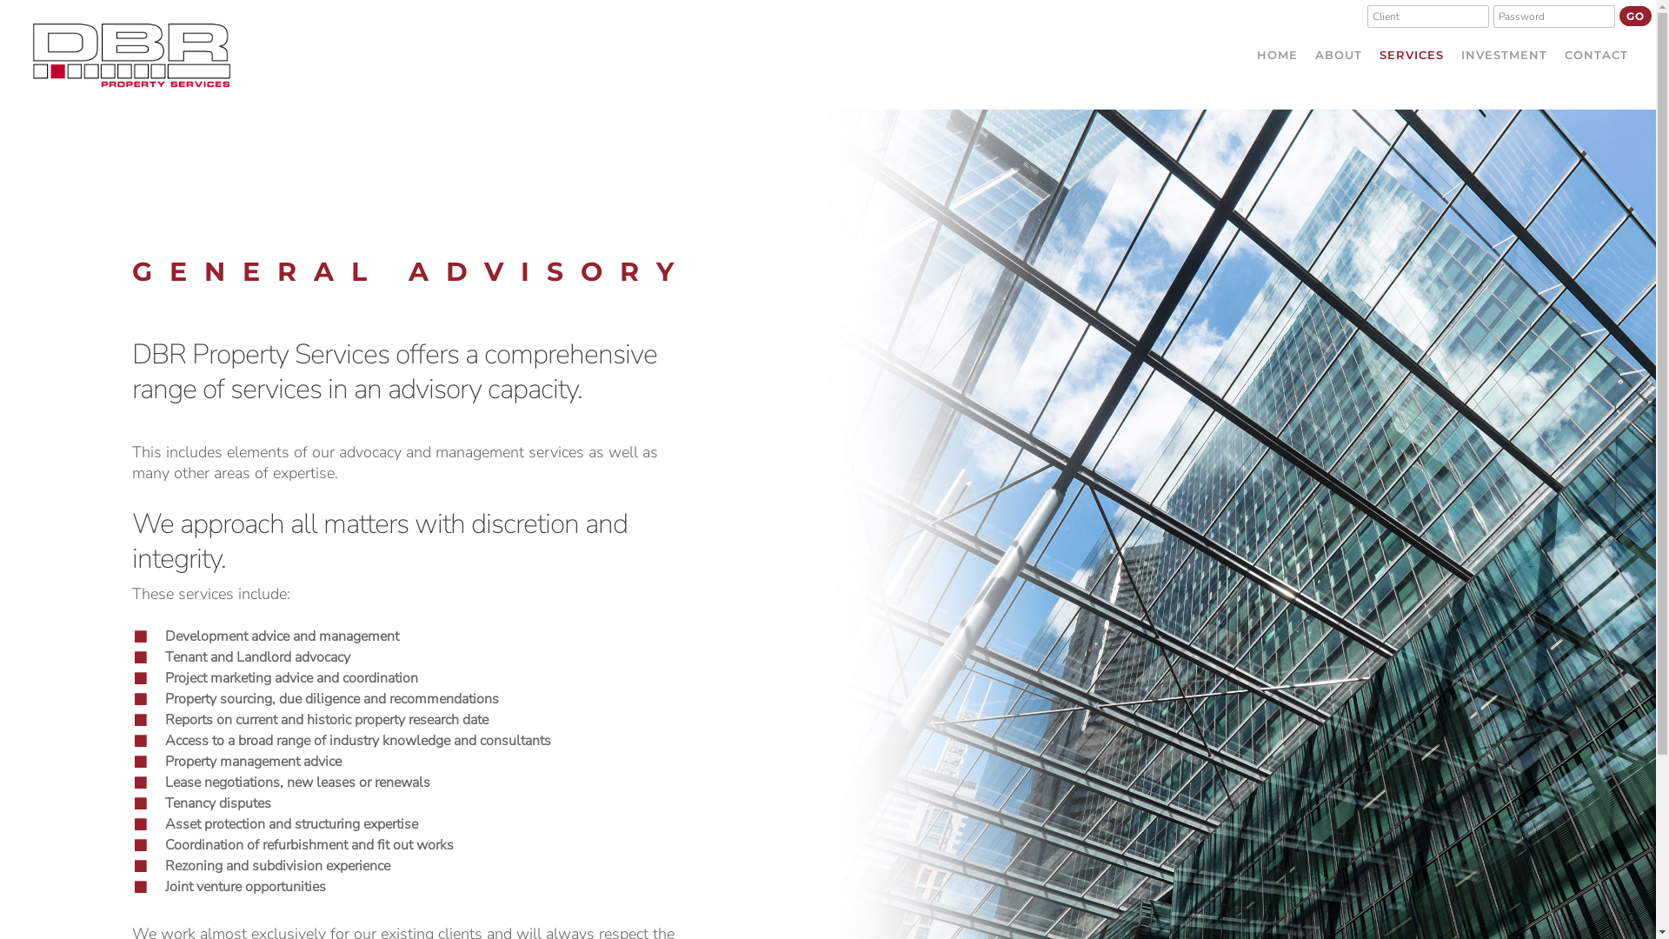  I want to click on GO, so click(1636, 16).